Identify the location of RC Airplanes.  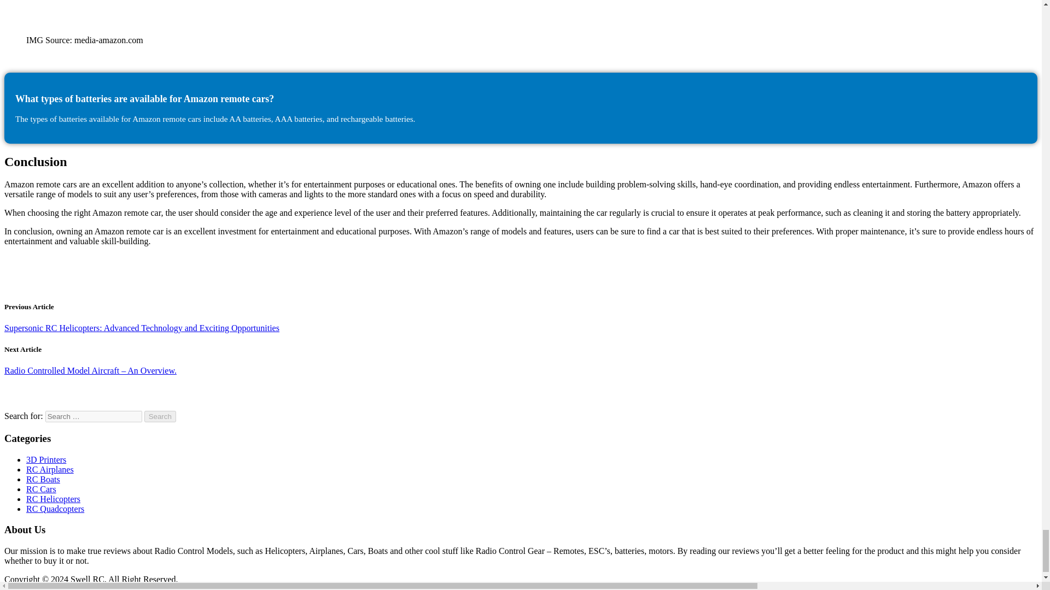
(50, 470).